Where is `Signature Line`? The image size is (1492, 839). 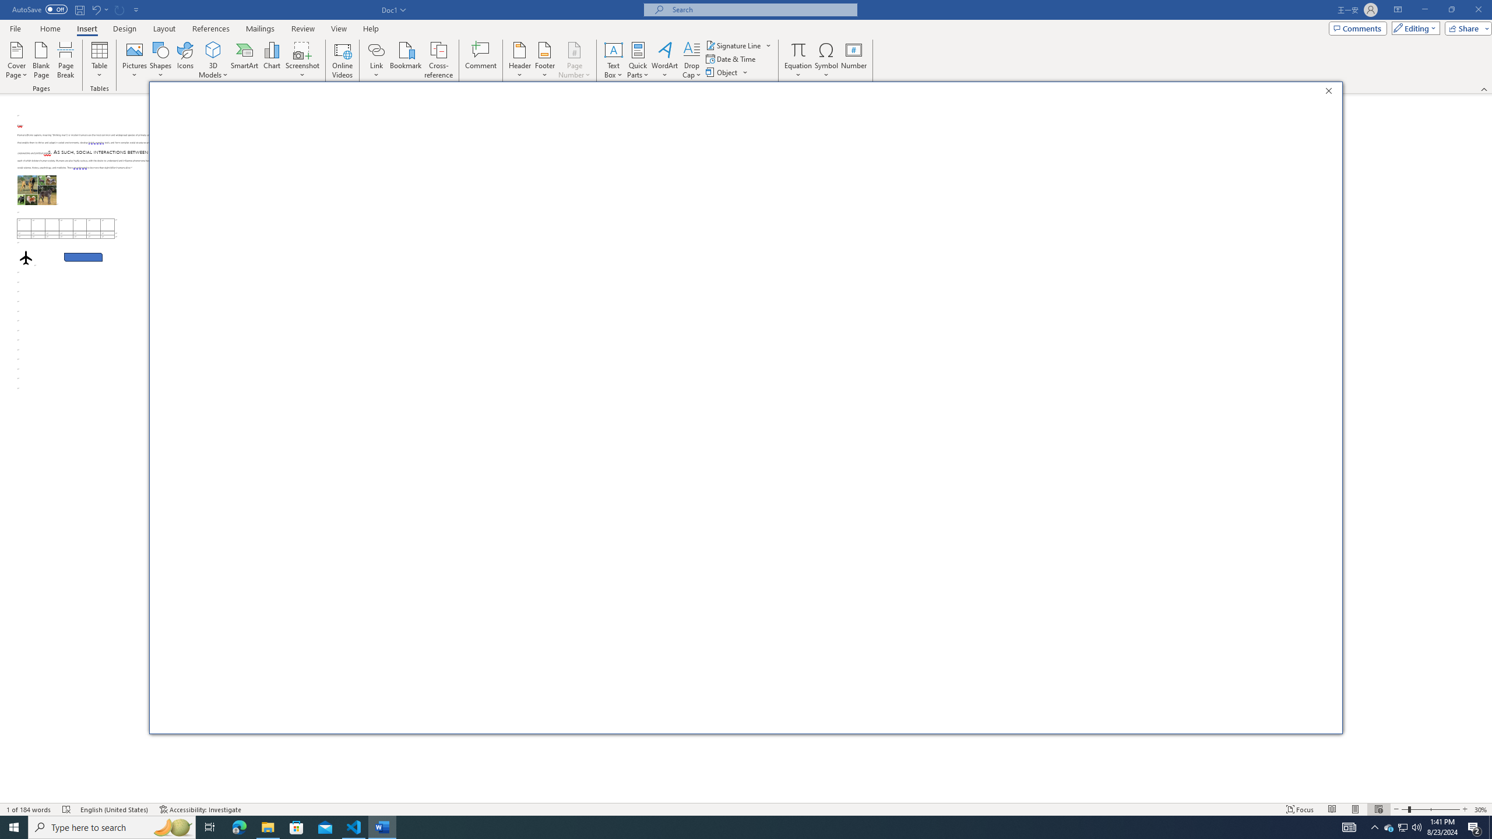
Signature Line is located at coordinates (439, 60).